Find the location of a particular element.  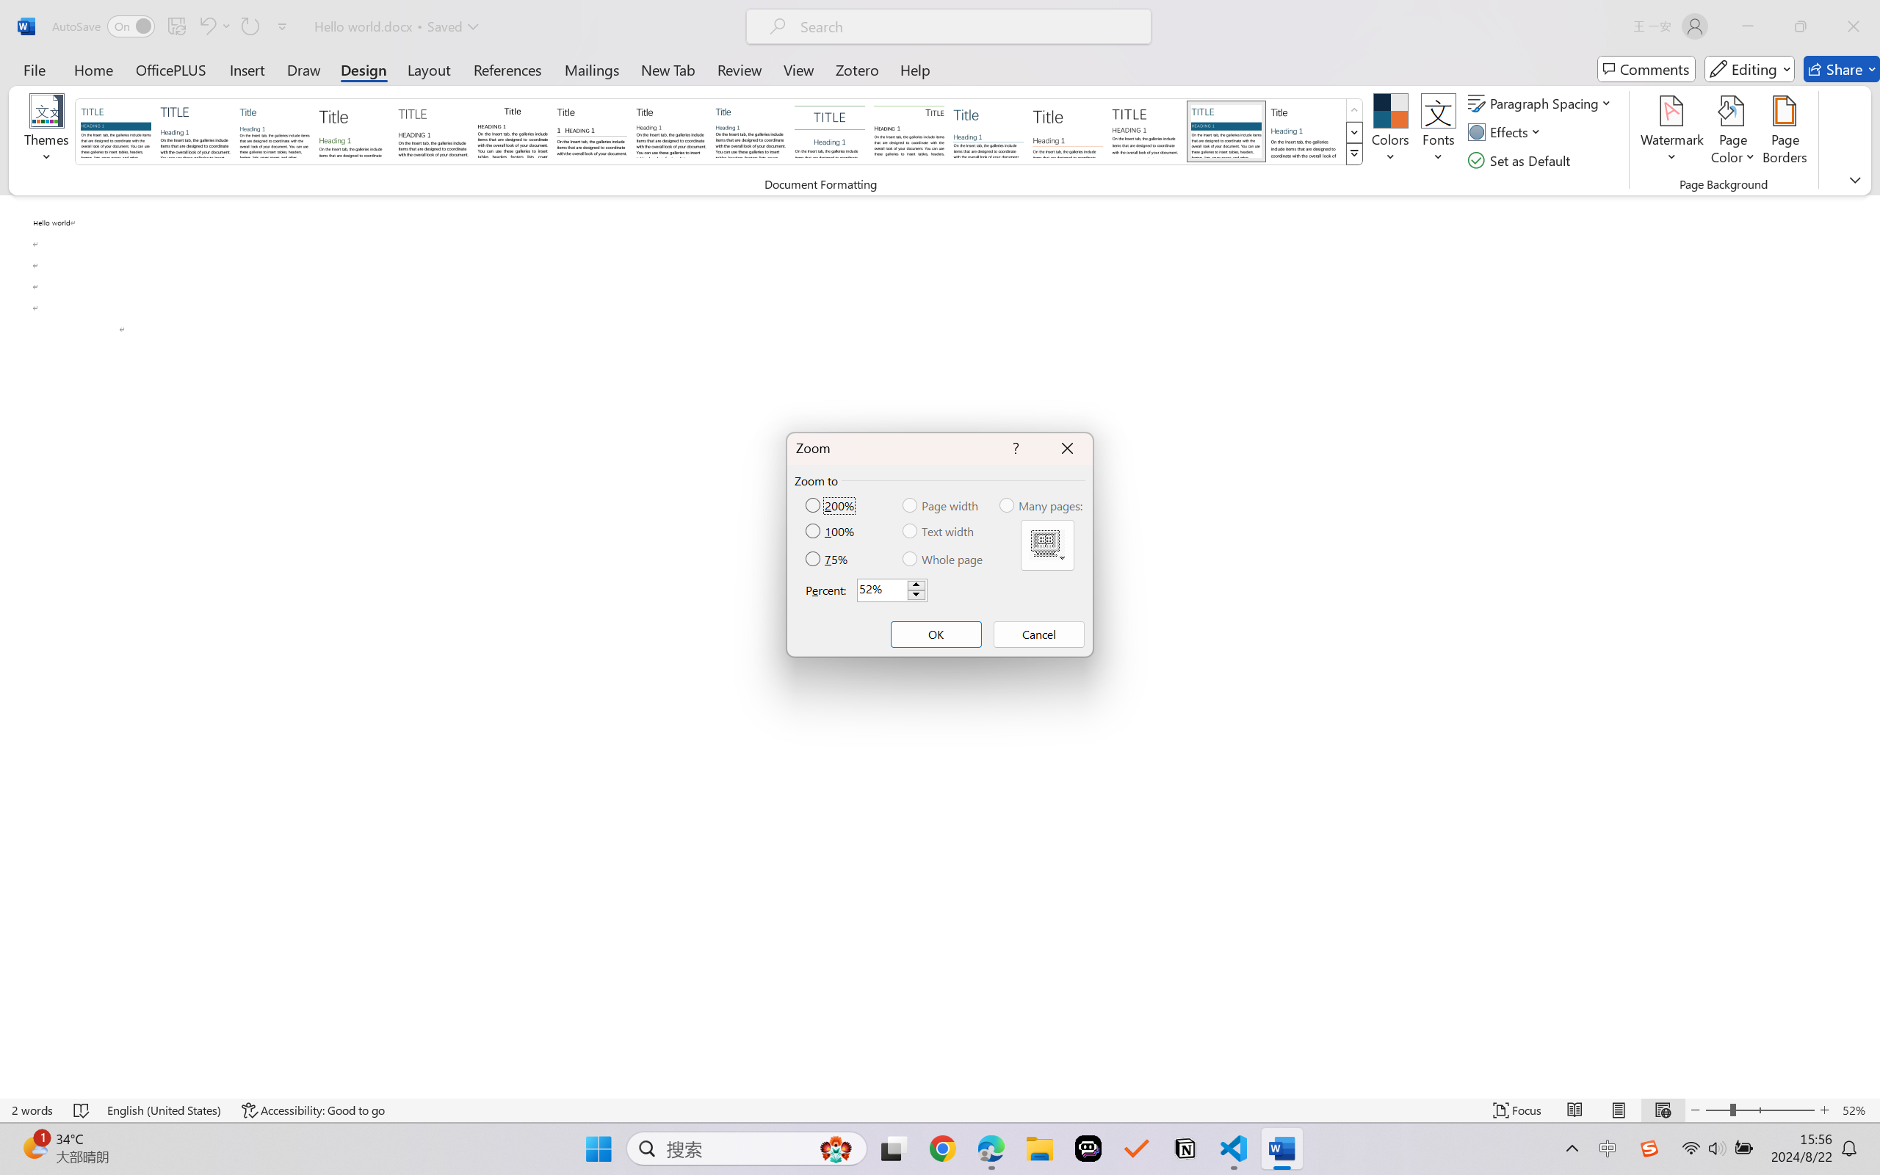

Shaded is located at coordinates (1225, 131).